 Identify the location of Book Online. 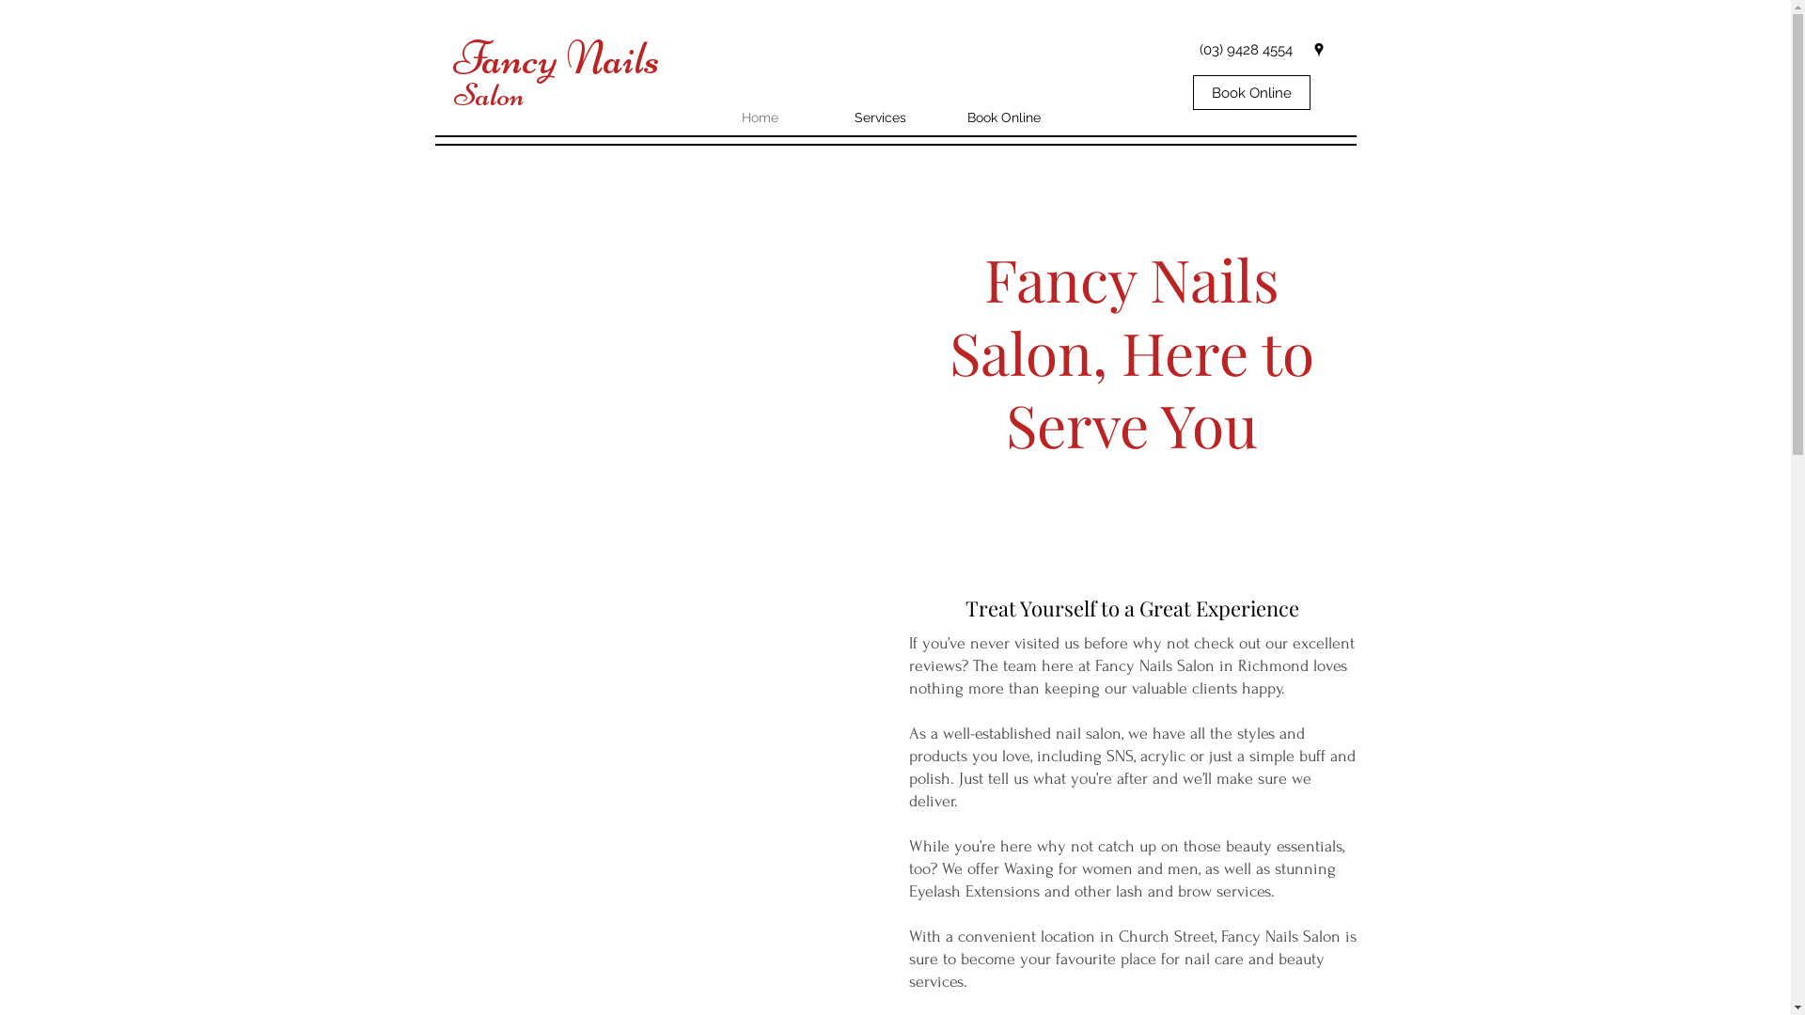
(1013, 117).